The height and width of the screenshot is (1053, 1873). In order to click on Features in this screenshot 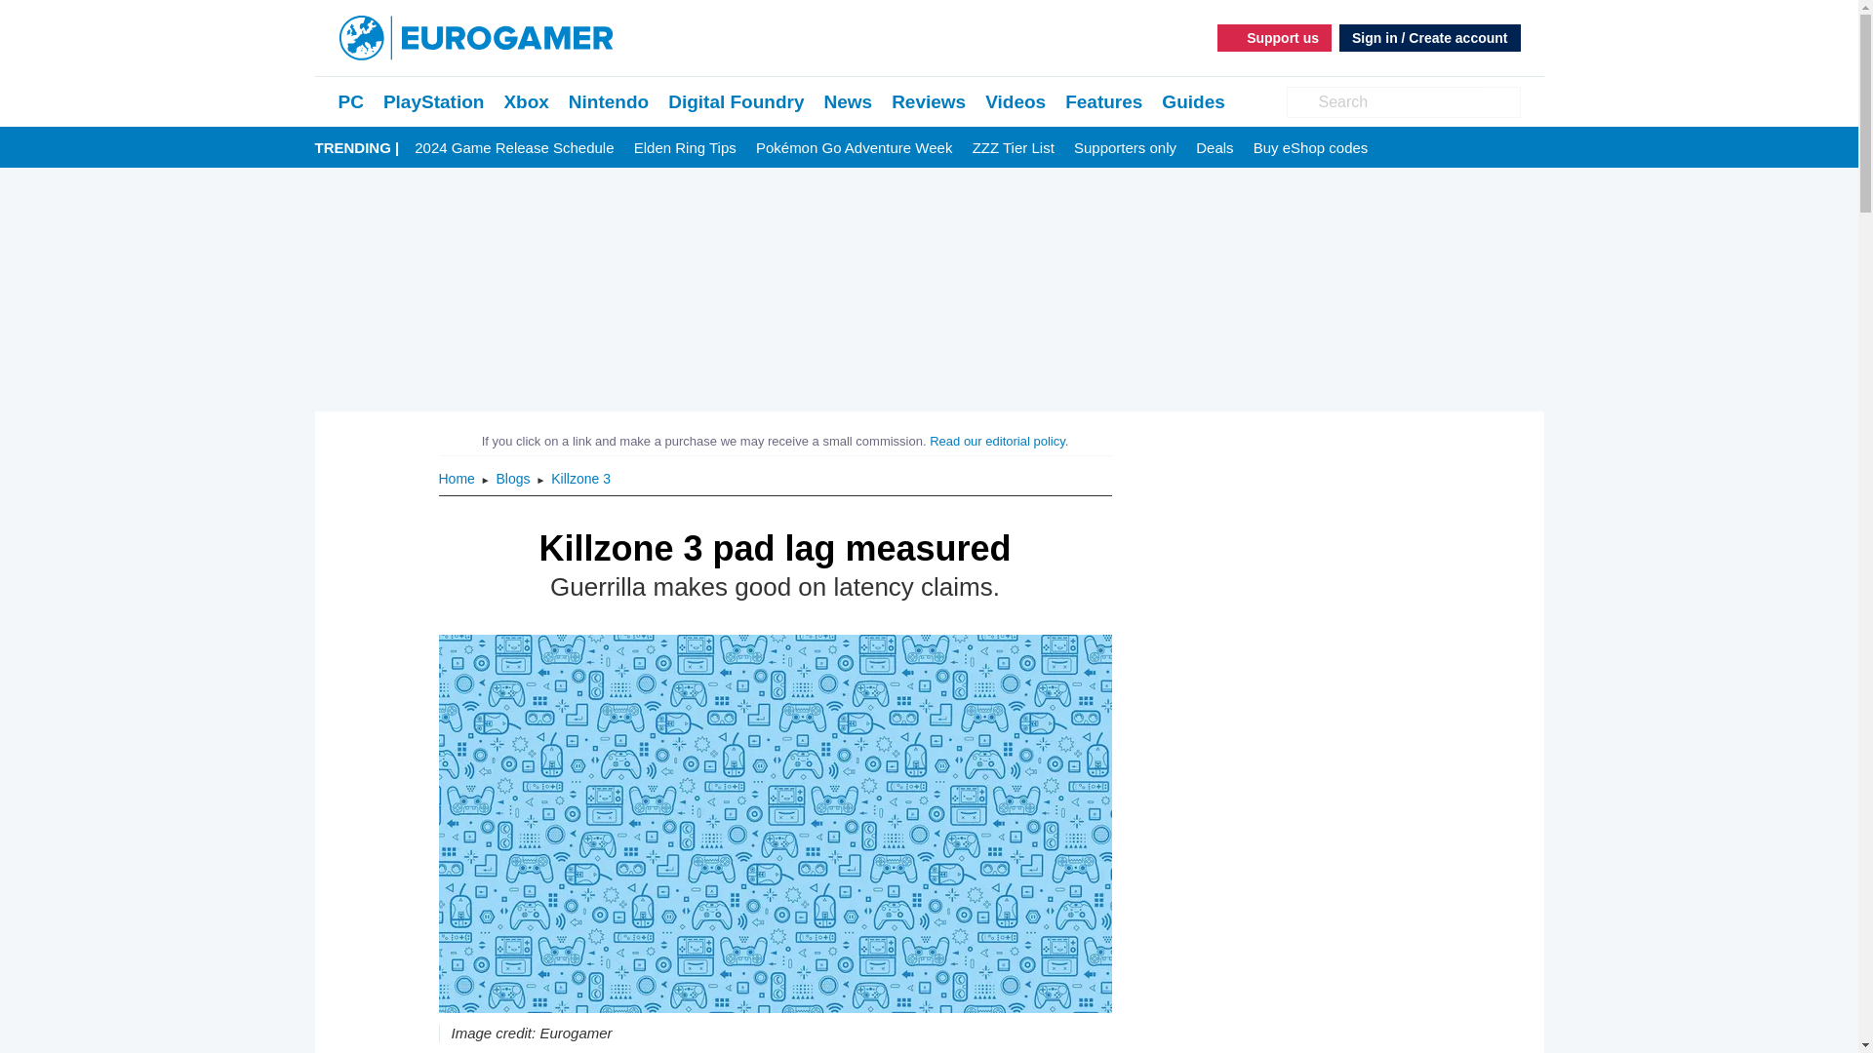, I will do `click(1104, 101)`.